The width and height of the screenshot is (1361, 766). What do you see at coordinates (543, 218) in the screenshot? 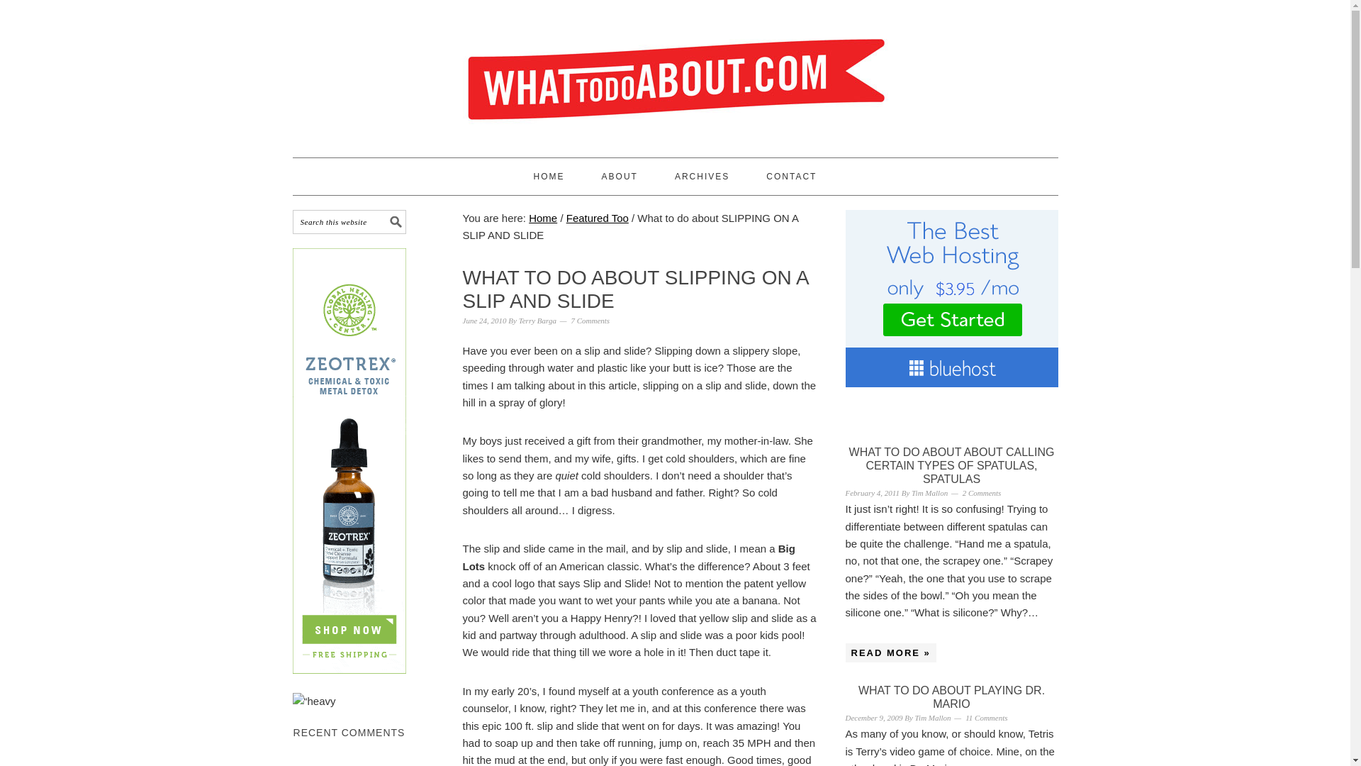
I see `Home` at bounding box center [543, 218].